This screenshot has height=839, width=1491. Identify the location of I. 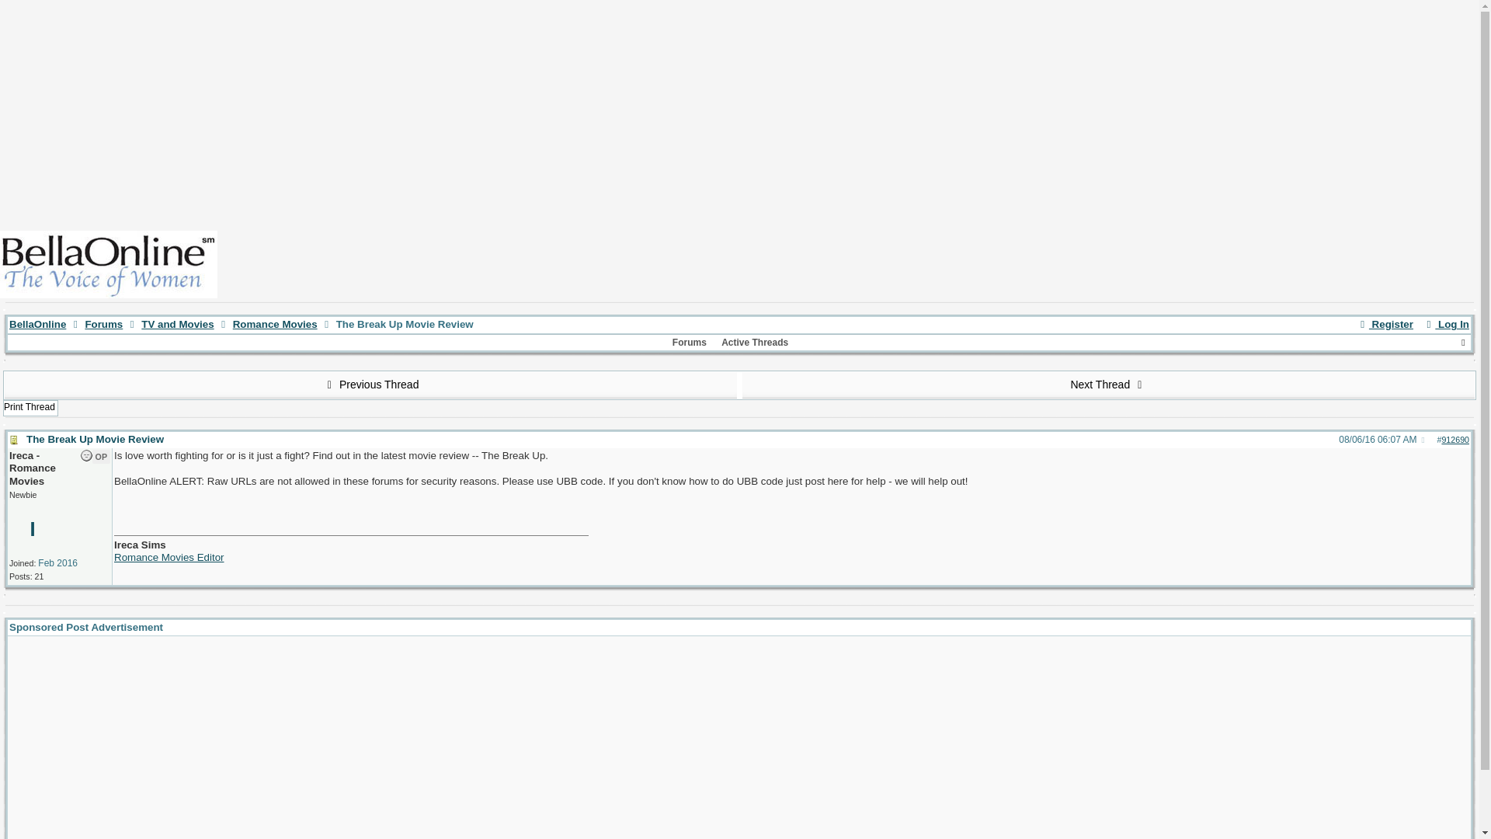
(33, 528).